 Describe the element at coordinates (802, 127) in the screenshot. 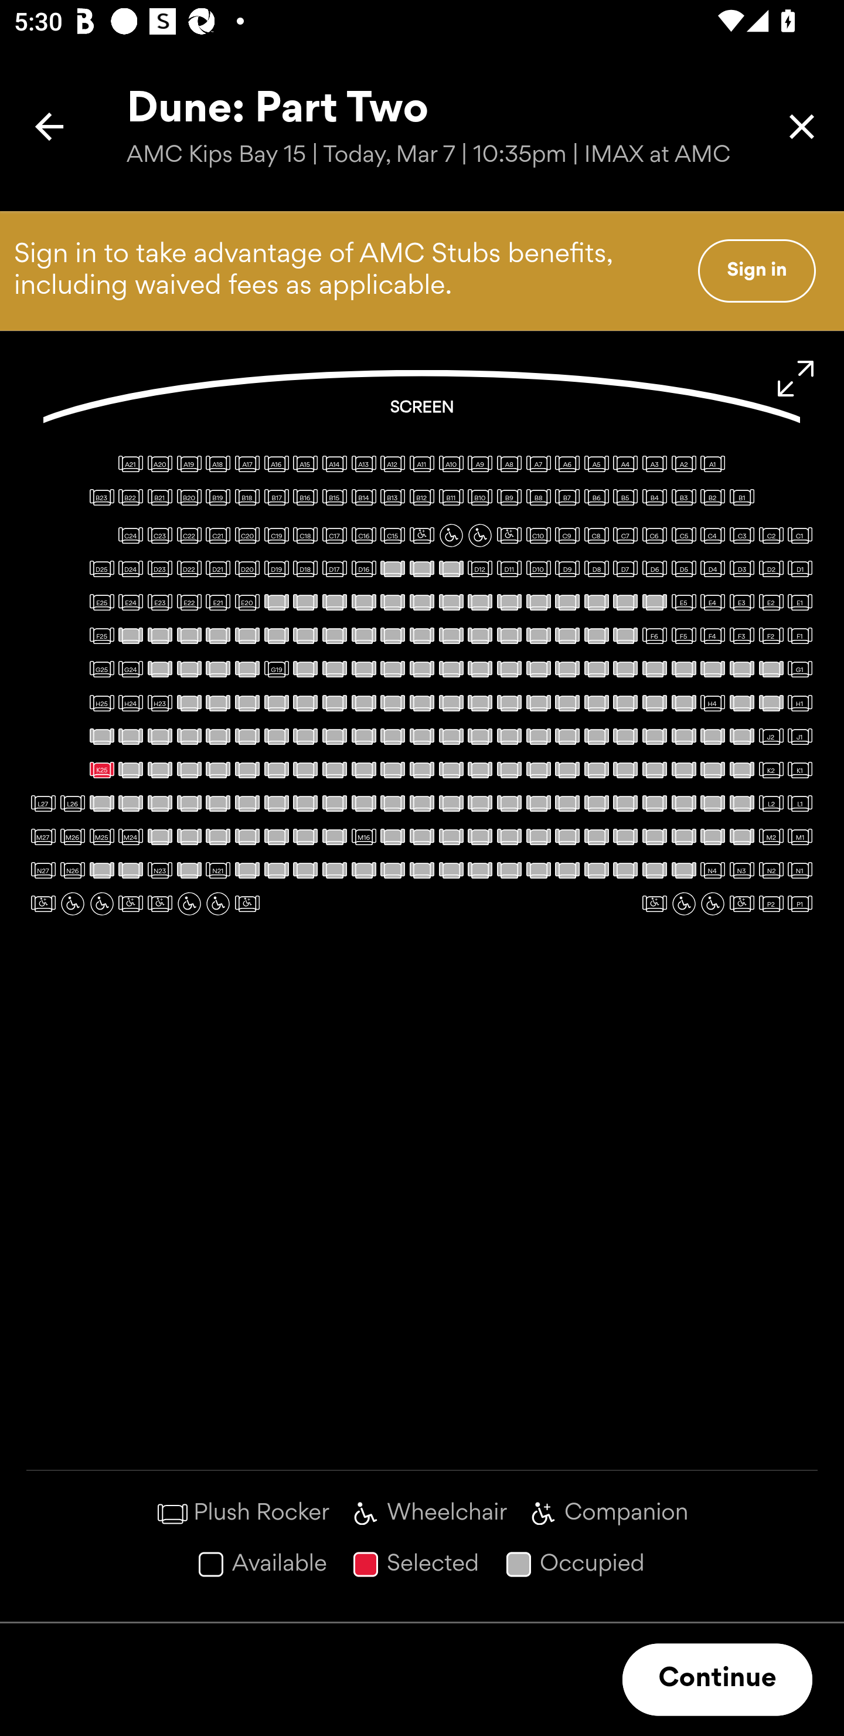

I see `Close` at that location.